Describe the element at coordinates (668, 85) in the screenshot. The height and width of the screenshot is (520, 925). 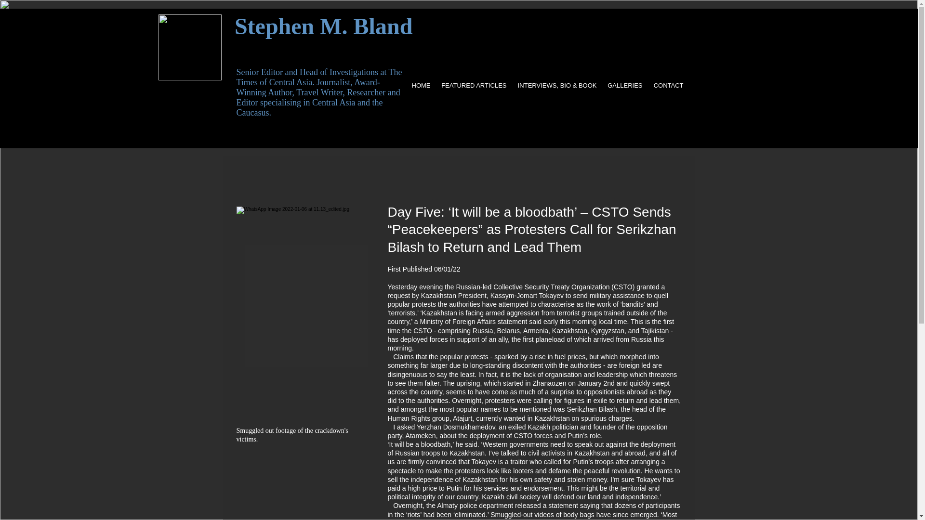
I see `CONTACT` at that location.